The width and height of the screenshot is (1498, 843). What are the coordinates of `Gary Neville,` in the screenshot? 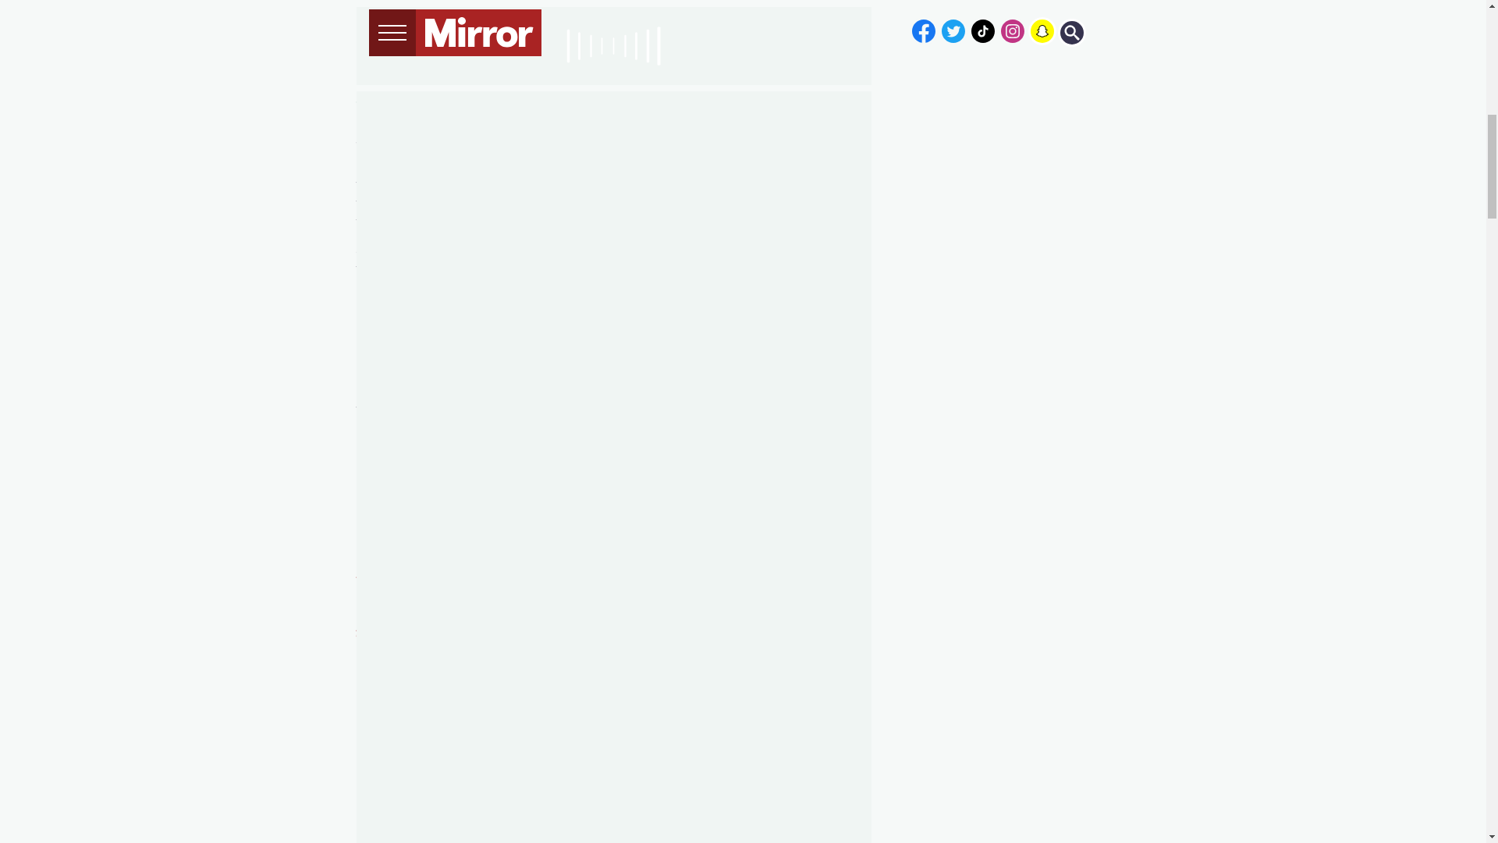 It's located at (695, 372).